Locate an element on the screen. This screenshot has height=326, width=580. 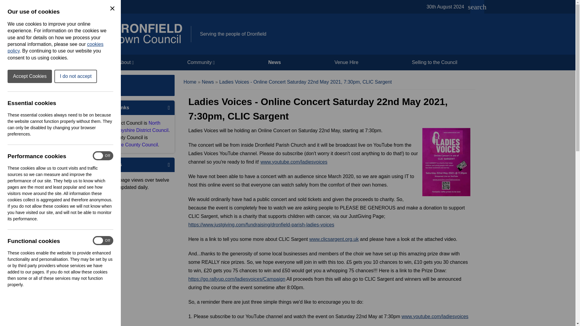
cookies policy is located at coordinates (56, 48).